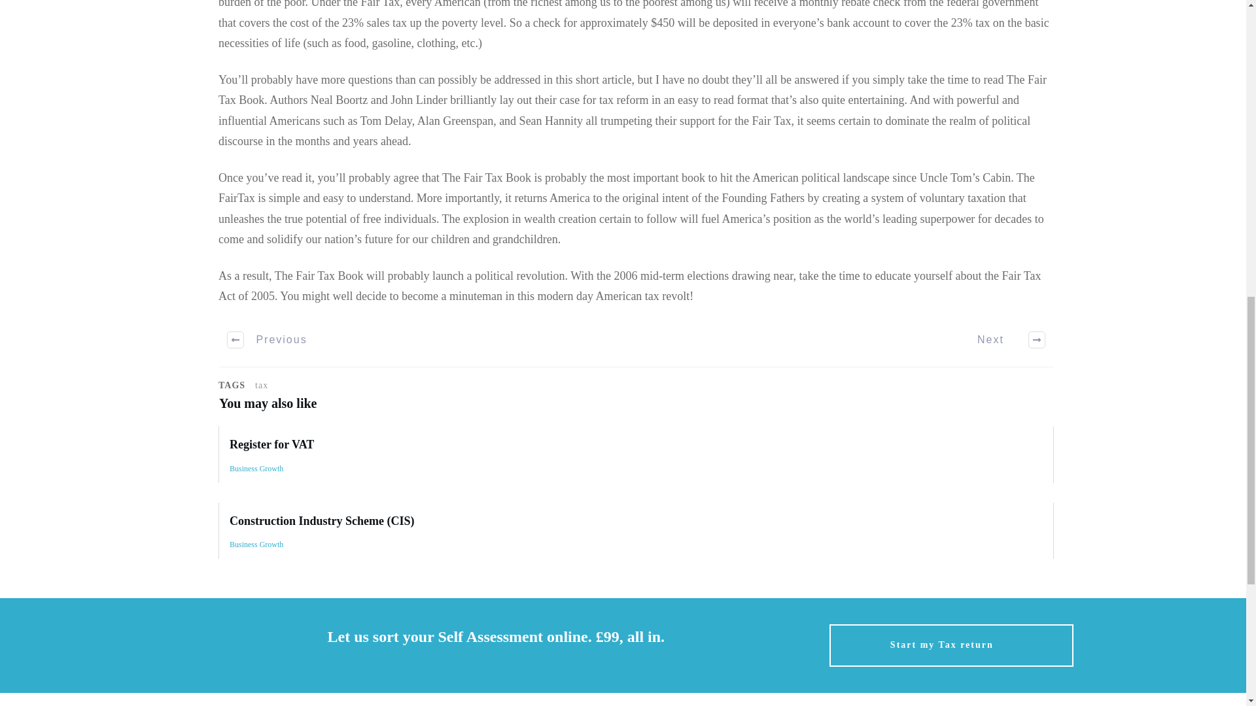 The width and height of the screenshot is (1256, 706). Describe the element at coordinates (951, 645) in the screenshot. I see `Start my Tax return` at that location.